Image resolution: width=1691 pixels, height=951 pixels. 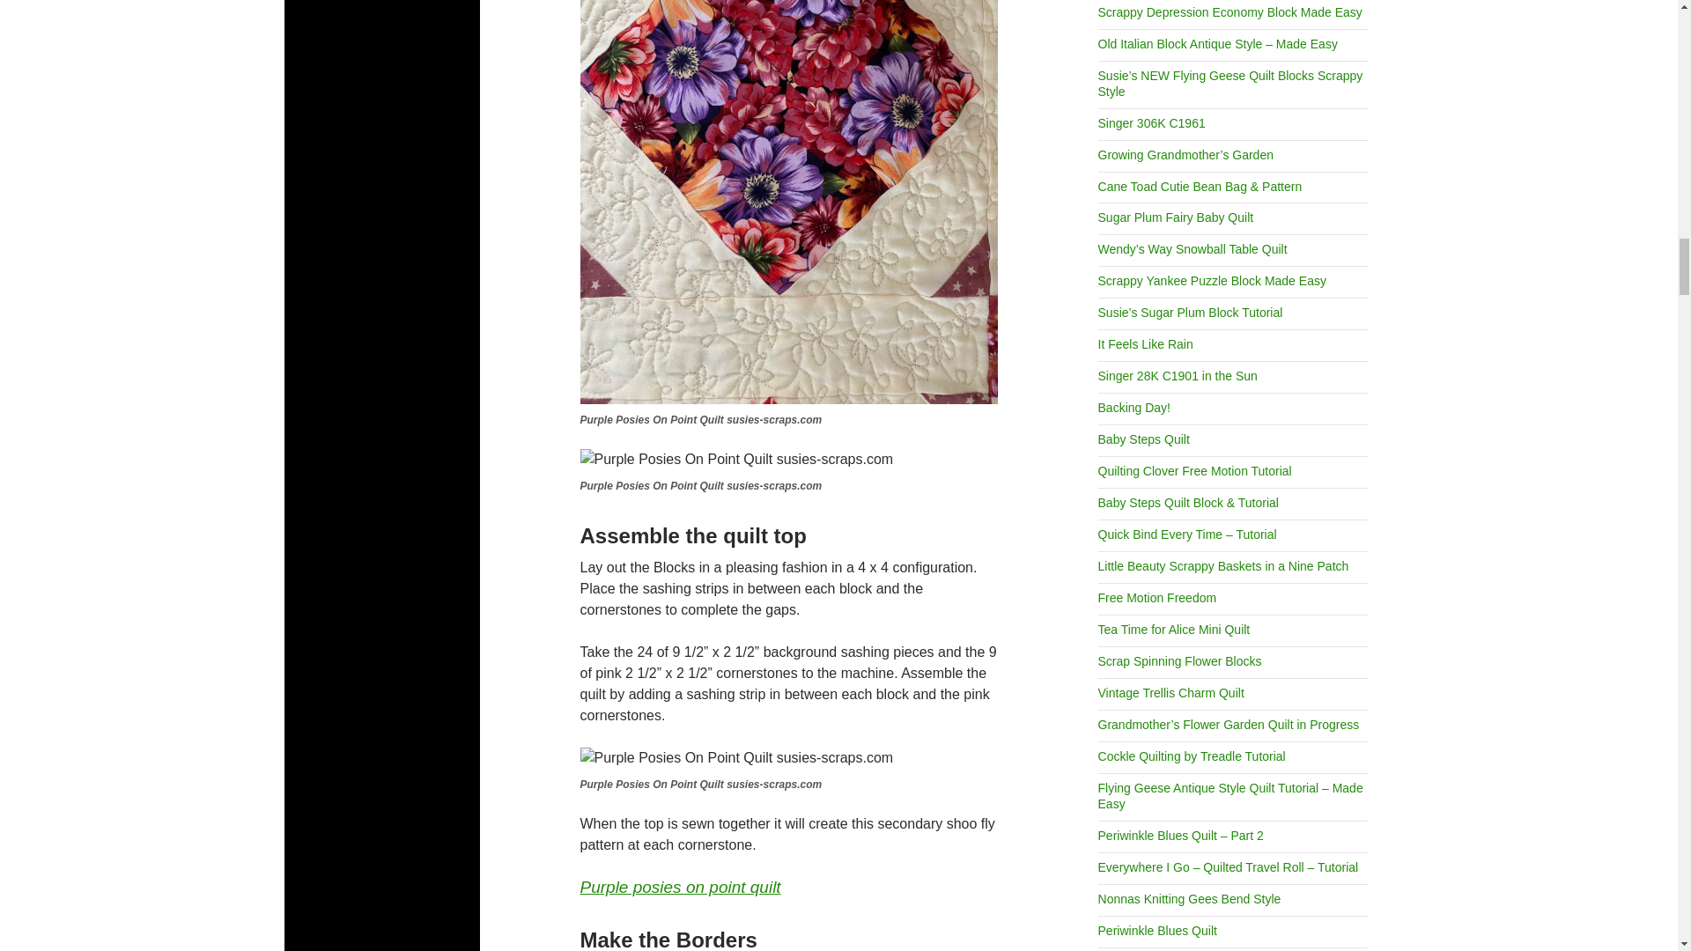 What do you see at coordinates (680, 886) in the screenshot?
I see `Purple posies on point quilt` at bounding box center [680, 886].